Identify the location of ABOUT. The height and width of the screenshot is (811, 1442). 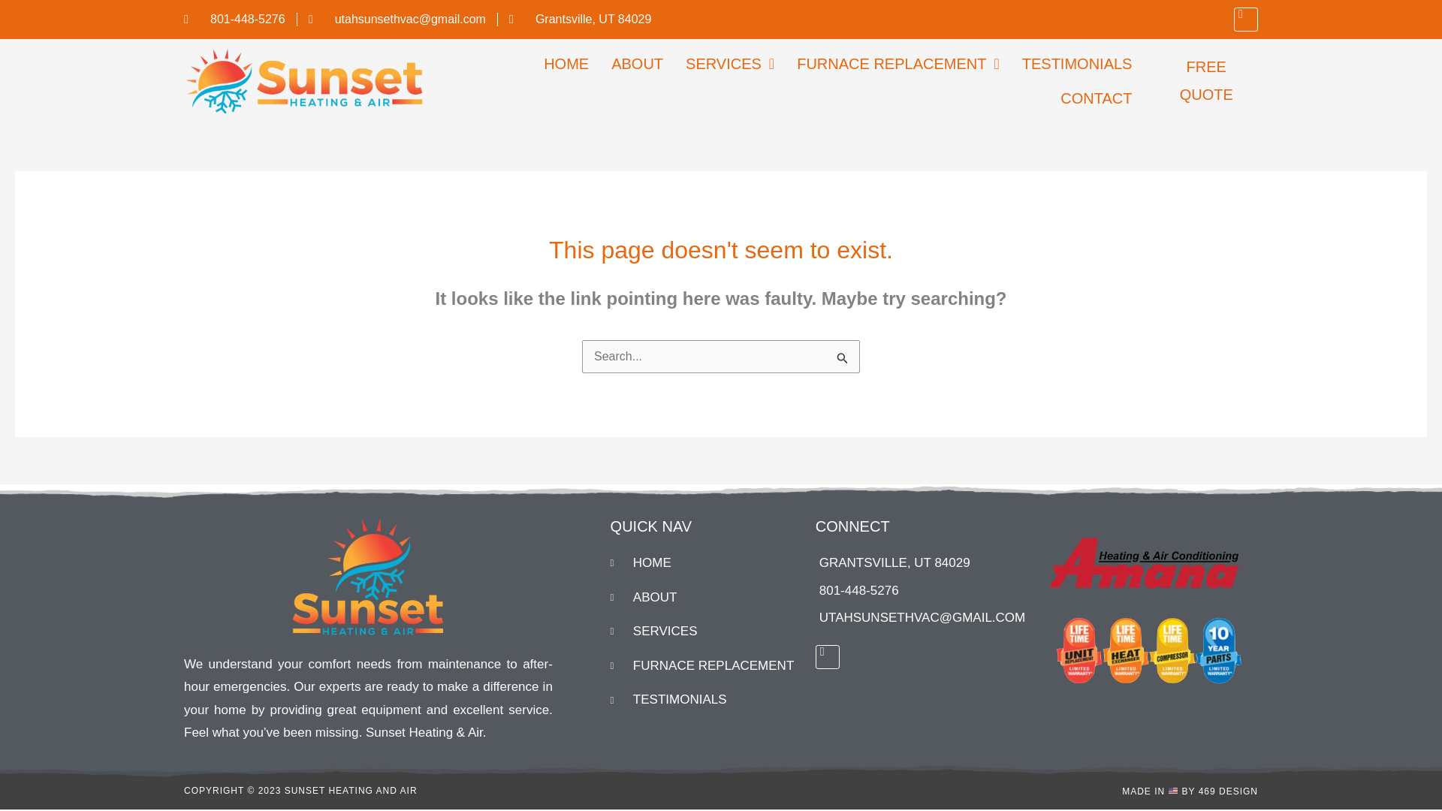
(637, 63).